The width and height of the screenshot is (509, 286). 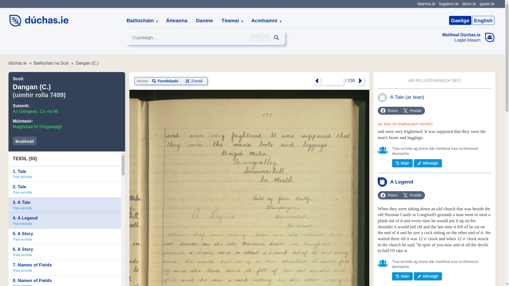 I want to click on ainm.ie, so click(x=469, y=4).